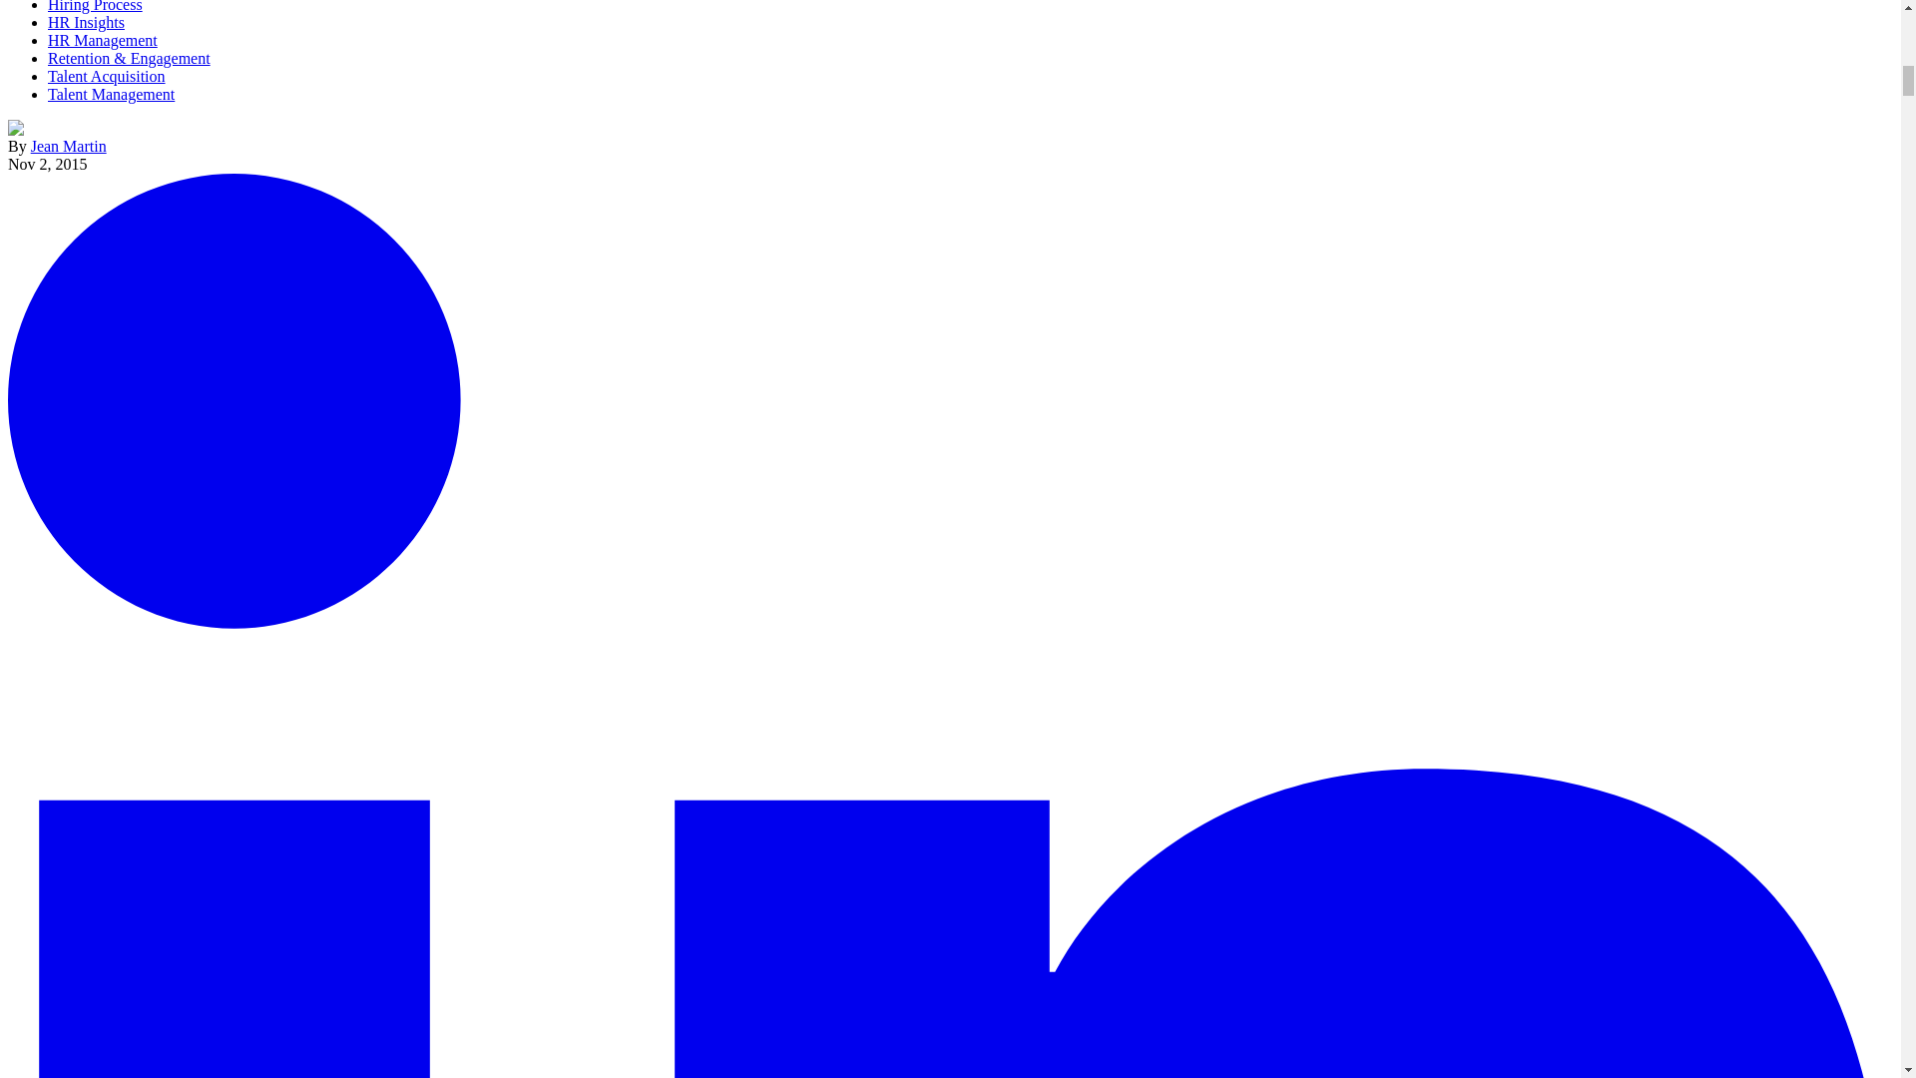 This screenshot has width=1916, height=1078. Describe the element at coordinates (111, 94) in the screenshot. I see `Talent Management` at that location.